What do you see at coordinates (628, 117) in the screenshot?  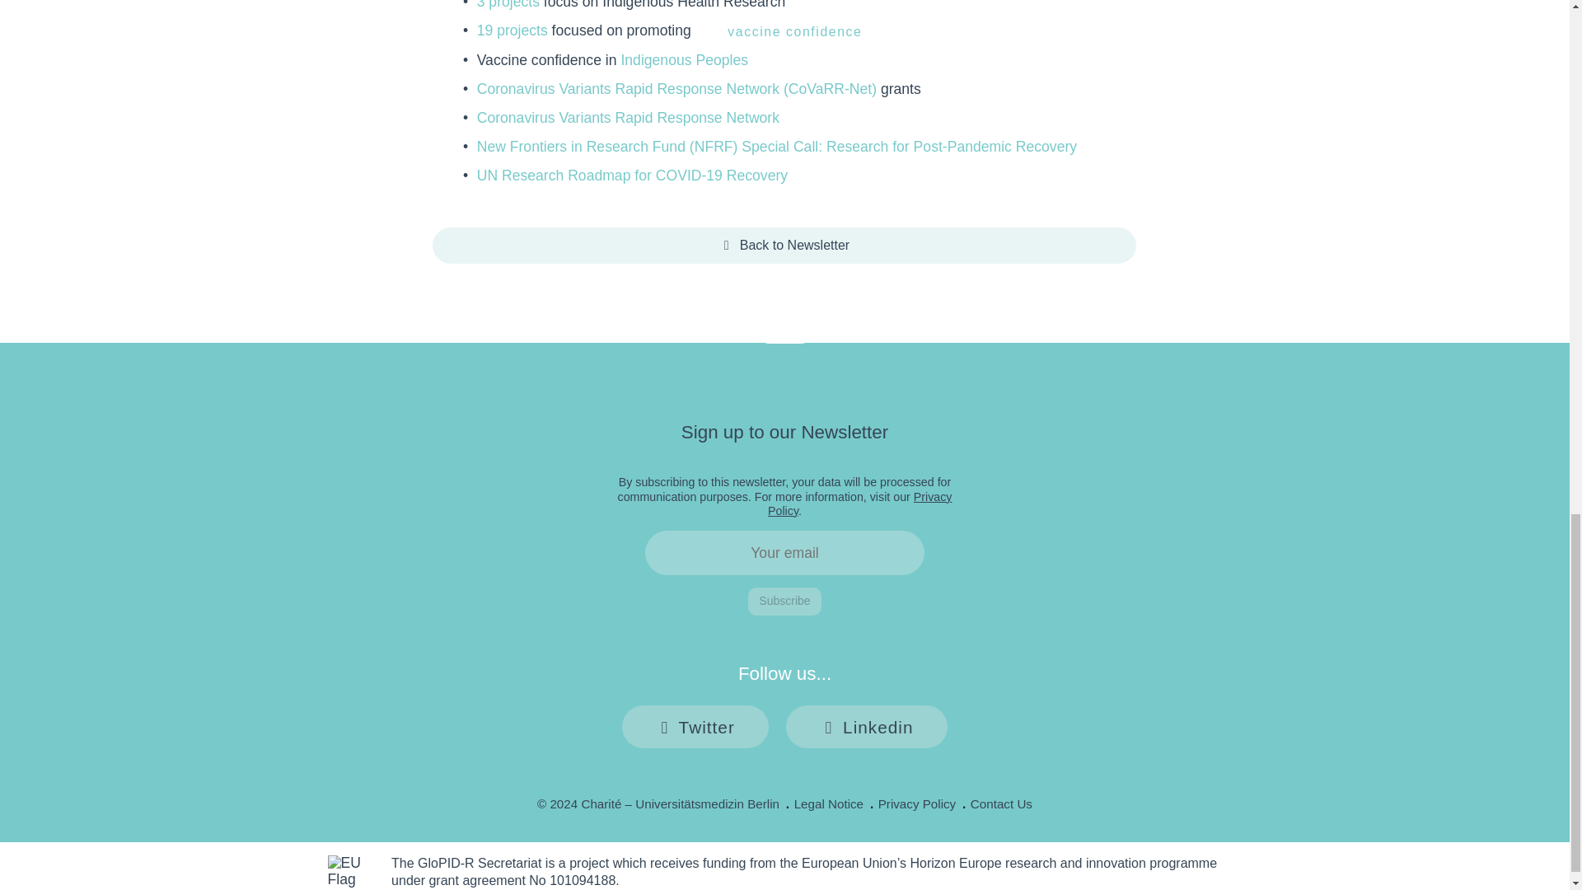 I see `Coronavirus Variants Rapid Response Network` at bounding box center [628, 117].